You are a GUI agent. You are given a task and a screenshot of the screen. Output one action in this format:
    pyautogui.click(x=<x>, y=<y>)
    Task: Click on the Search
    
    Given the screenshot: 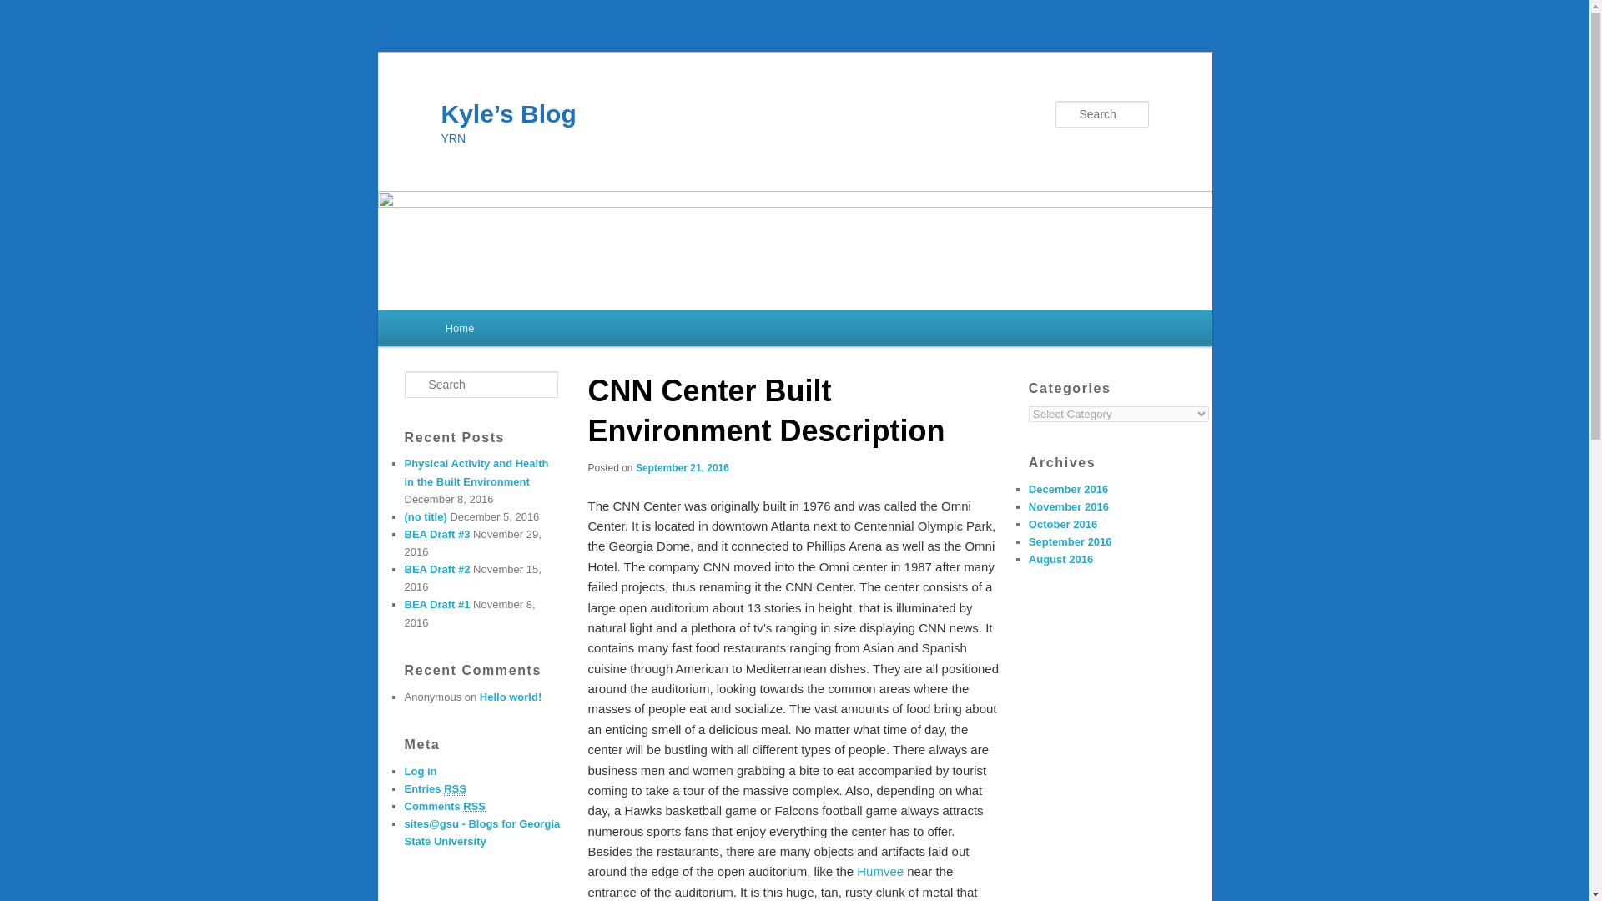 What is the action you would take?
    pyautogui.click(x=23, y=12)
    